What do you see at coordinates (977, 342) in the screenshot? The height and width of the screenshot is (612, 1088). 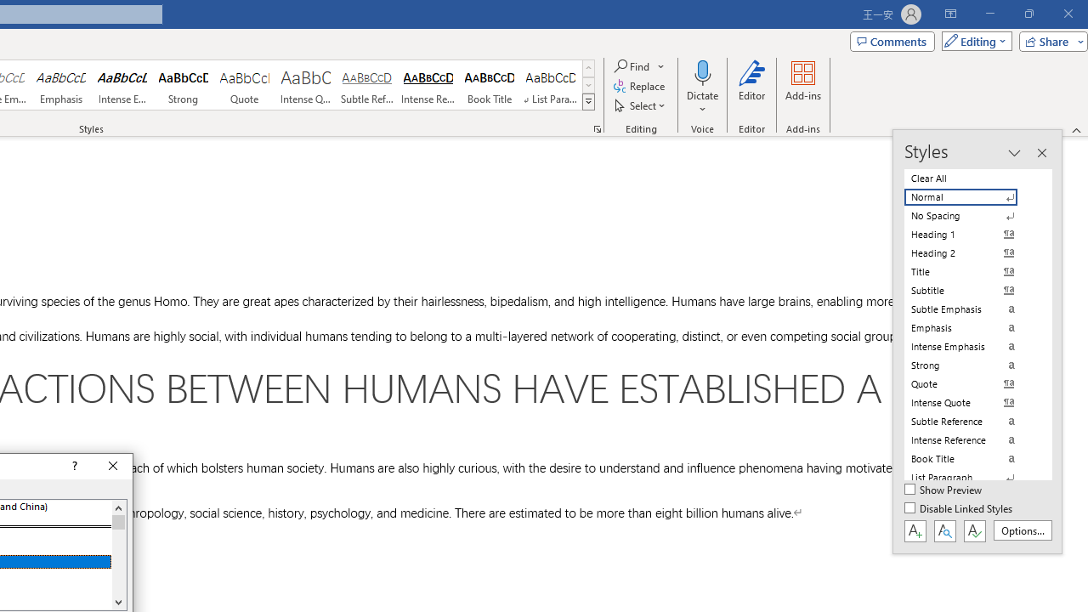 I see `Class: MsoCommandBar` at bounding box center [977, 342].